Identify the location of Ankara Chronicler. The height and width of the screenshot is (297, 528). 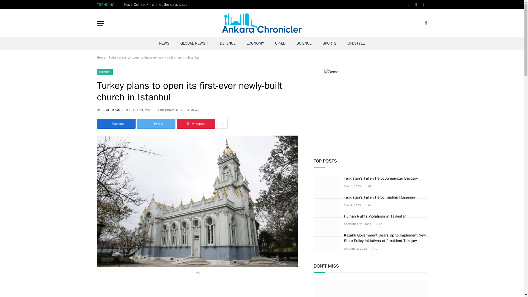
(262, 23).